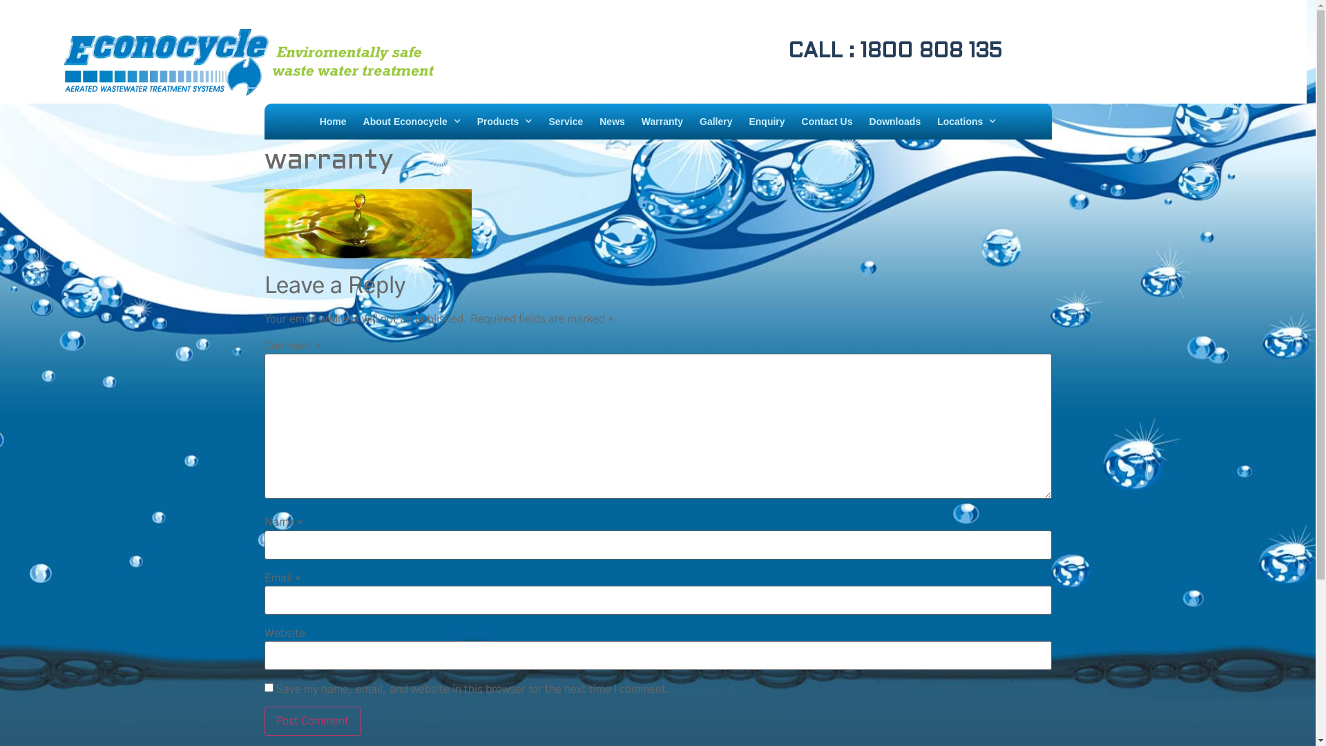 This screenshot has height=746, width=1326. What do you see at coordinates (566, 122) in the screenshot?
I see `Service` at bounding box center [566, 122].